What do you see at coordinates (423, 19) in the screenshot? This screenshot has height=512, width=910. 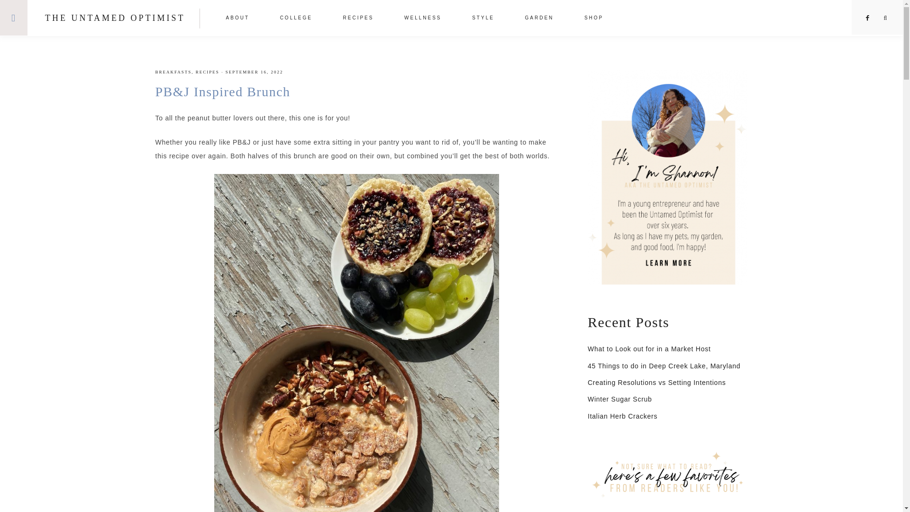 I see `WELLNESS` at bounding box center [423, 19].